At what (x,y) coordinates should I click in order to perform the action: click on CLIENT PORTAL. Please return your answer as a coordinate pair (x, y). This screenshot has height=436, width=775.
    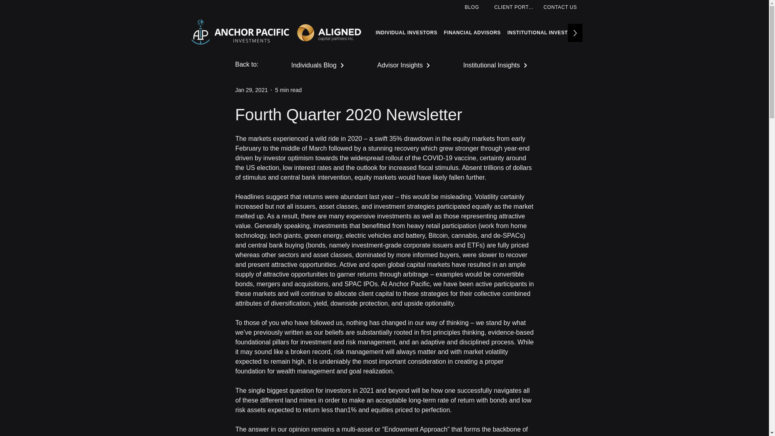
    Looking at the image, I should click on (515, 7).